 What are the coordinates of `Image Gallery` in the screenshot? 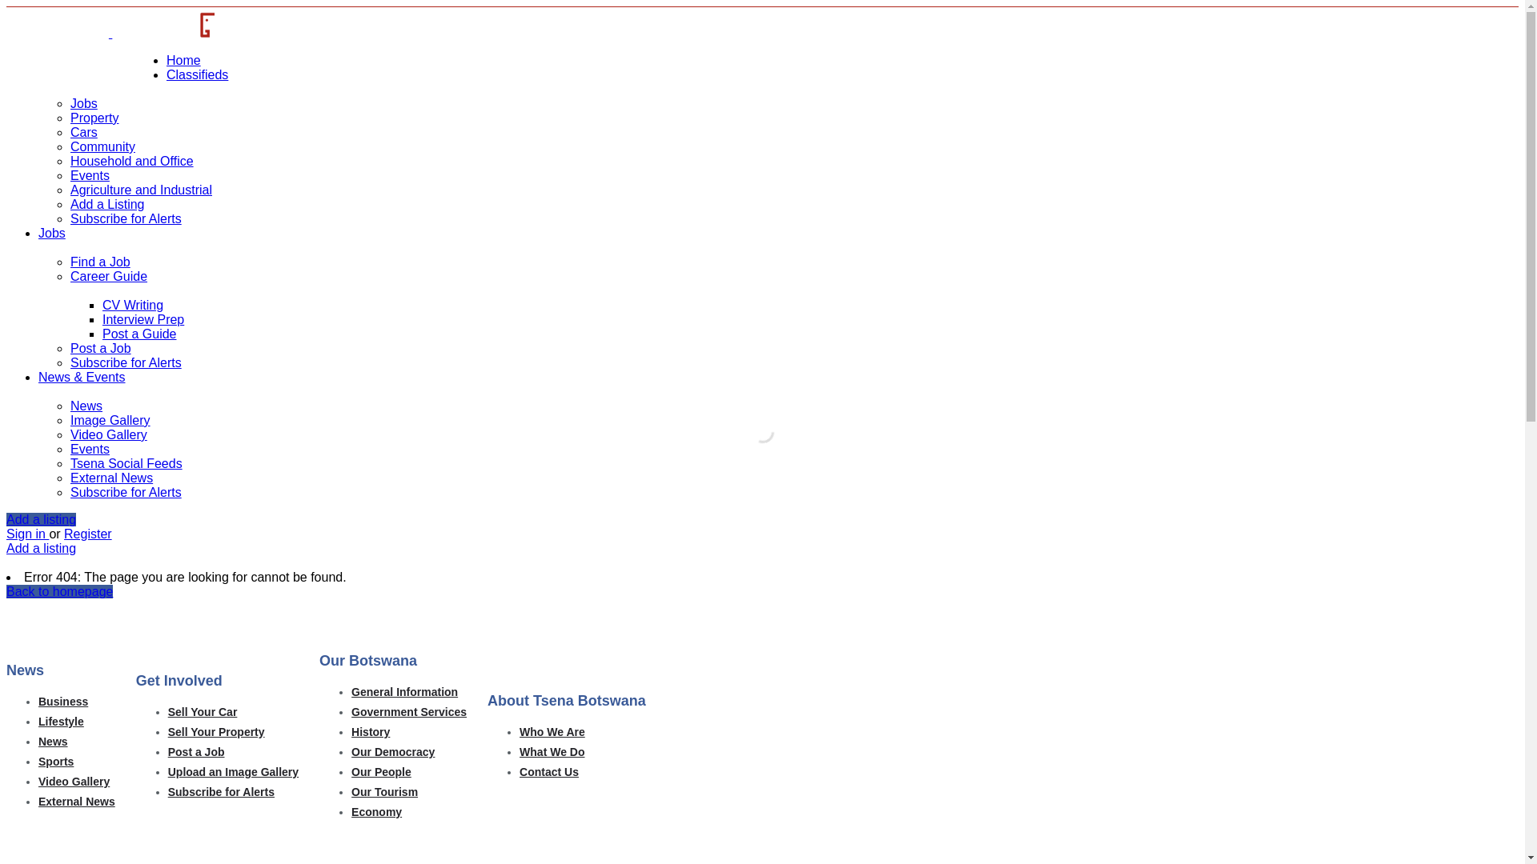 It's located at (110, 421).